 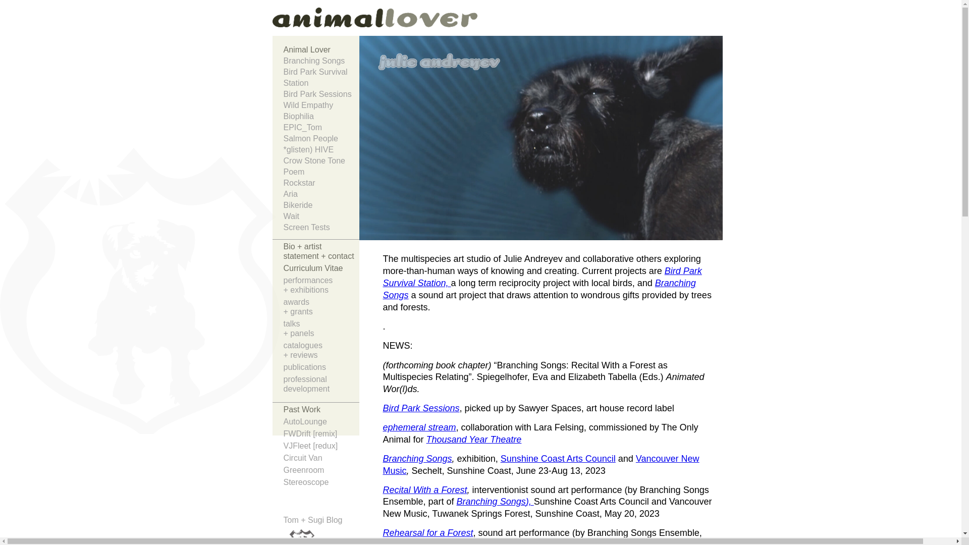 What do you see at coordinates (541, 464) in the screenshot?
I see `Vancouver New Music` at bounding box center [541, 464].